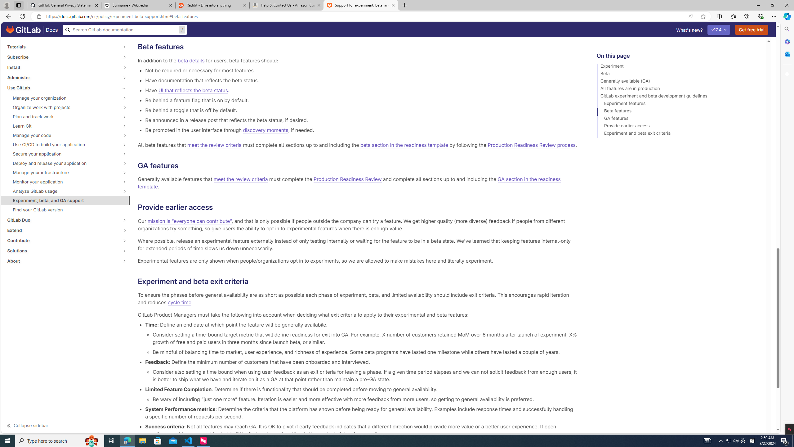 The width and height of the screenshot is (794, 447). Describe the element at coordinates (361, 100) in the screenshot. I see `Be behind a feature flag that is on by default.` at that location.